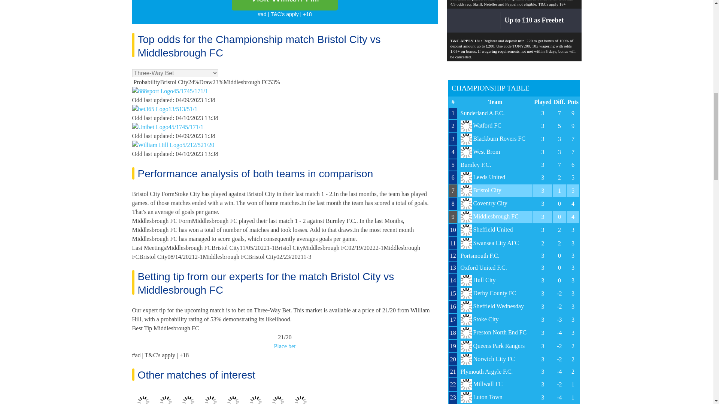  Describe the element at coordinates (256, 398) in the screenshot. I see `Millwall FC - Sheffield Wednesday` at that location.